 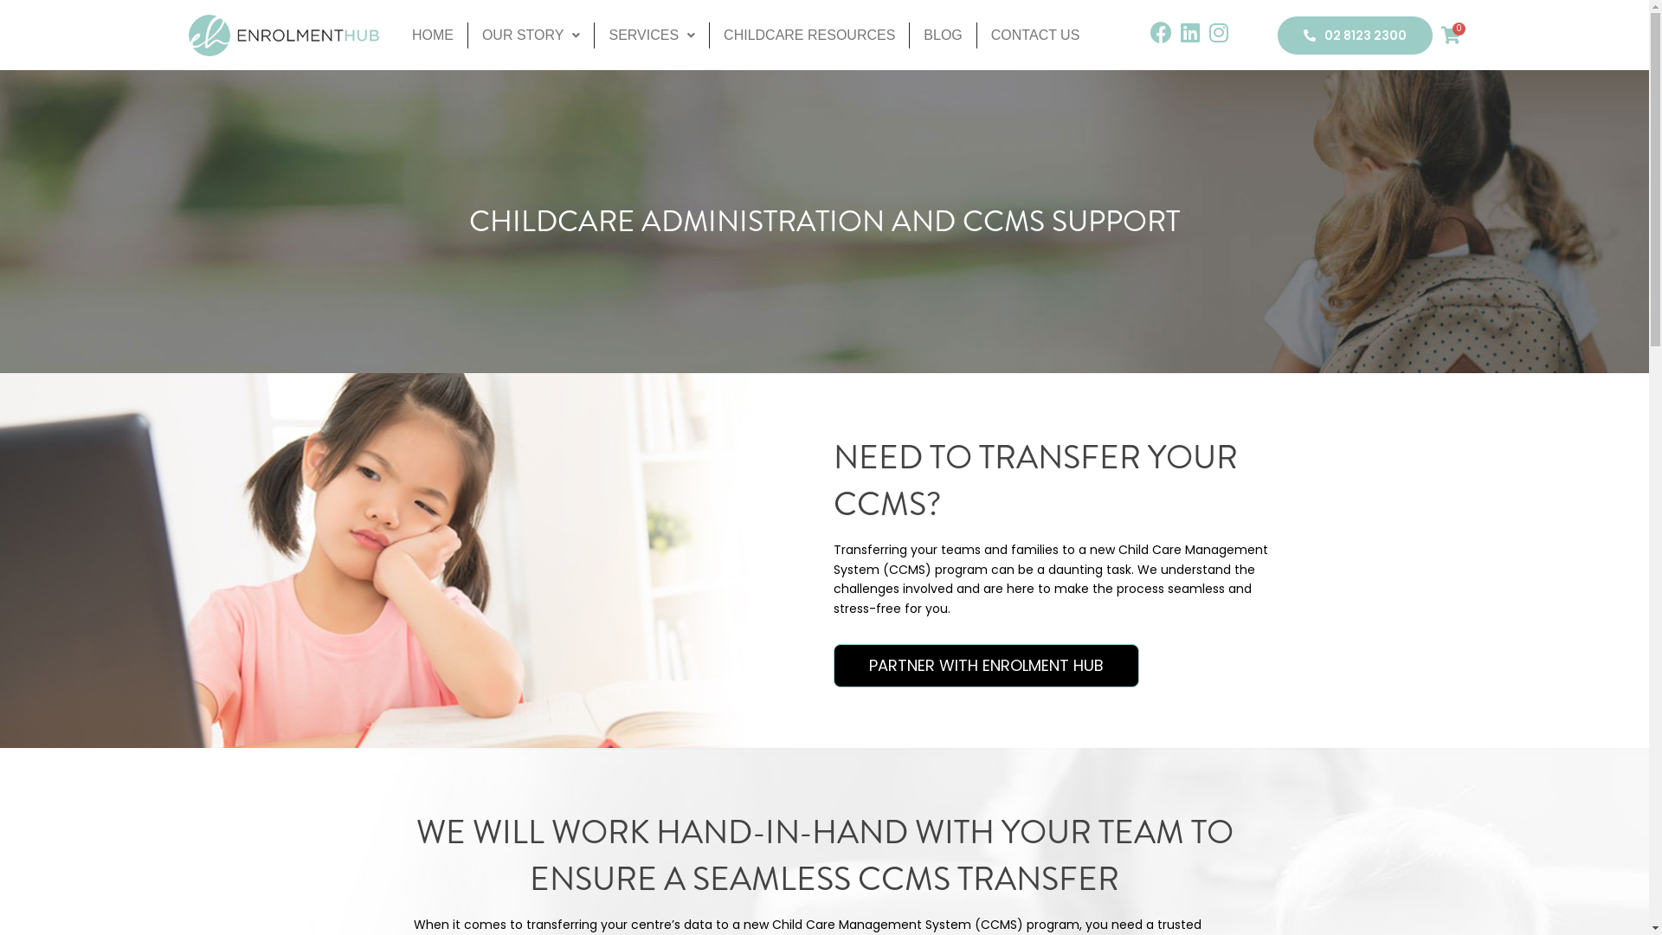 What do you see at coordinates (531, 35) in the screenshot?
I see `OUR STORY` at bounding box center [531, 35].